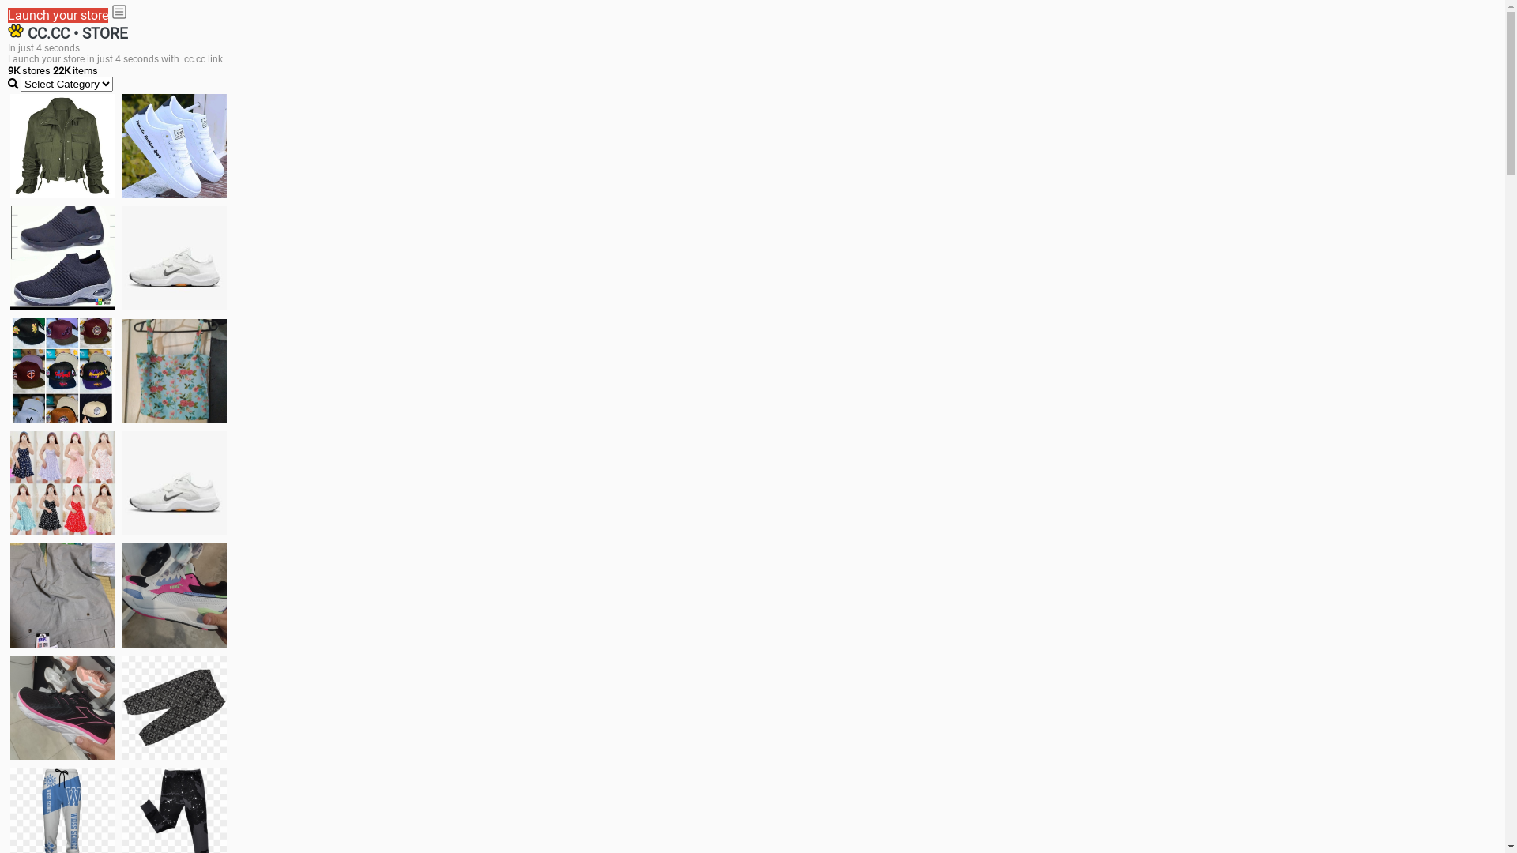 This screenshot has height=853, width=1517. I want to click on Ukay cloth, so click(175, 371).